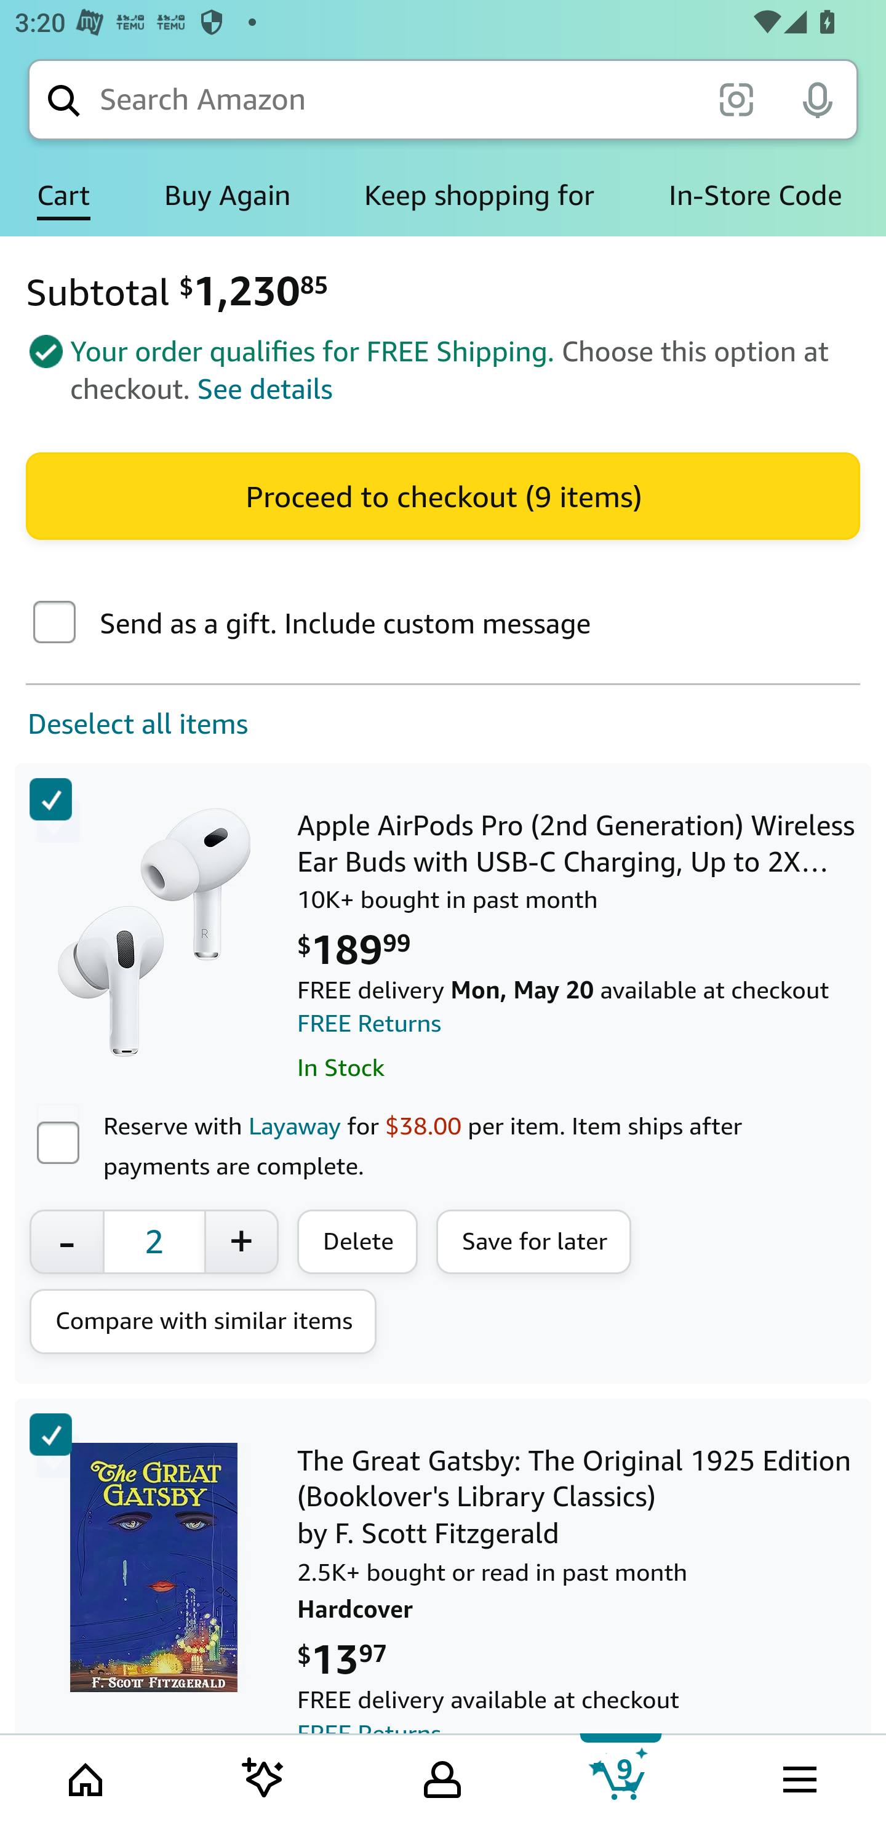 The width and height of the screenshot is (886, 1822). I want to click on Your Amazon.com Tab 3 of 5, so click(442, 1777).